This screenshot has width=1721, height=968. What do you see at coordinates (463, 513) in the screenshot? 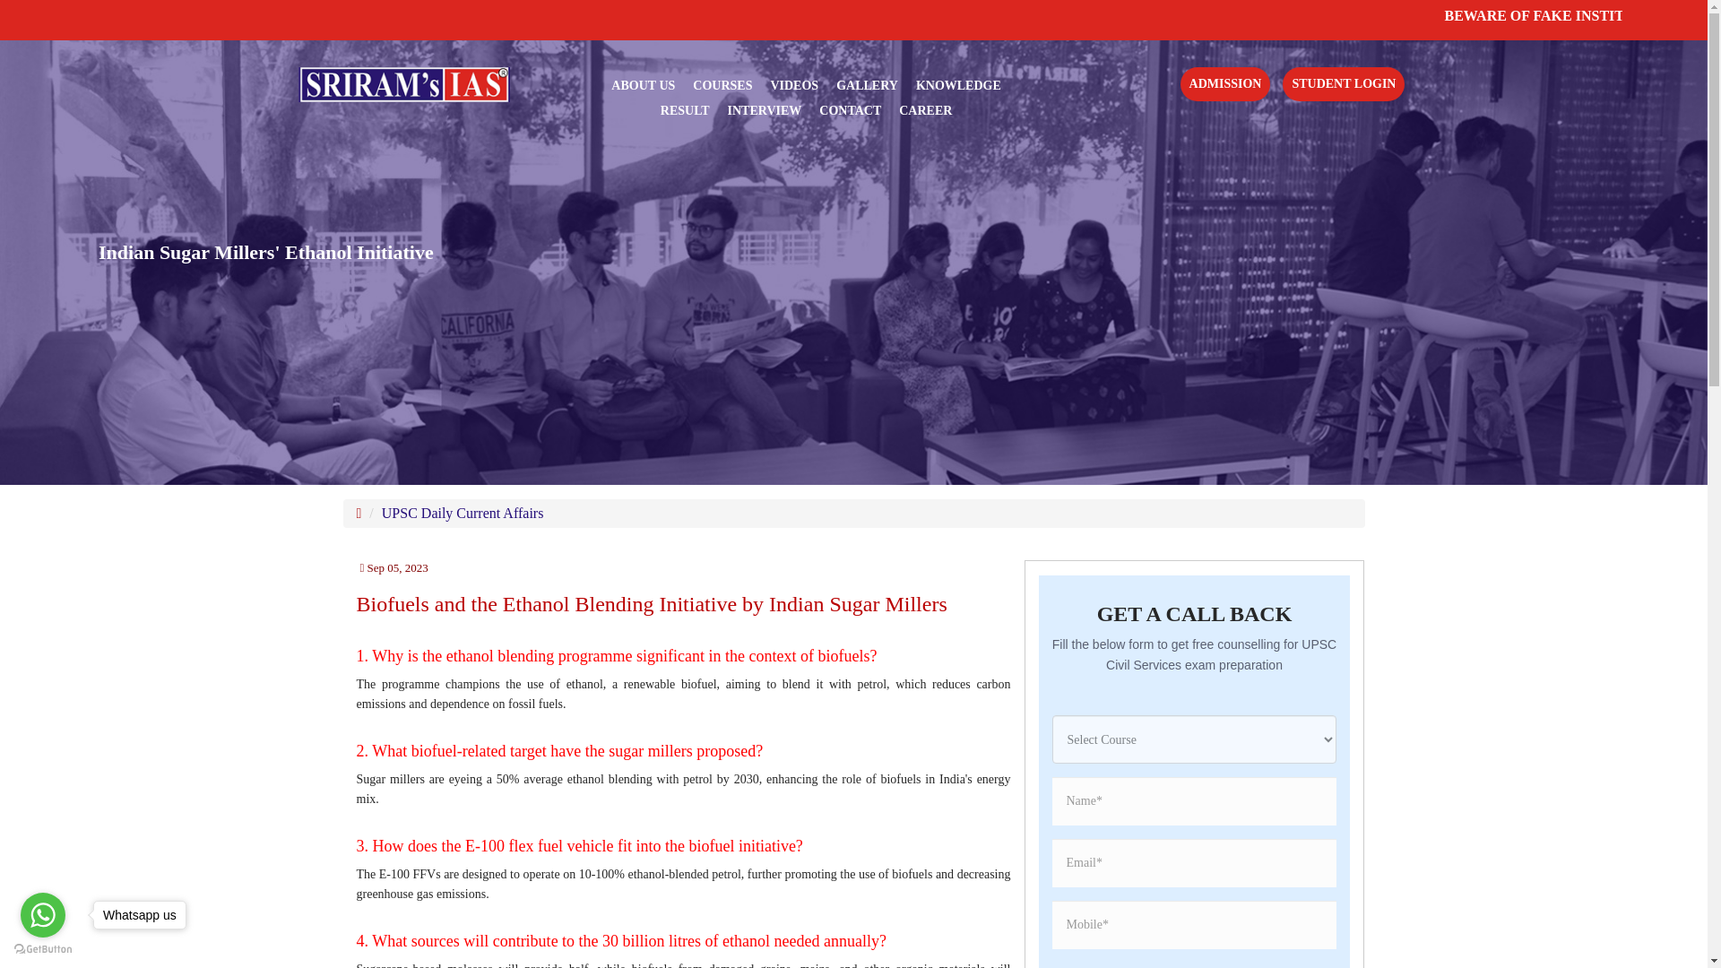
I see `UPSC Daily Current Affairs` at bounding box center [463, 513].